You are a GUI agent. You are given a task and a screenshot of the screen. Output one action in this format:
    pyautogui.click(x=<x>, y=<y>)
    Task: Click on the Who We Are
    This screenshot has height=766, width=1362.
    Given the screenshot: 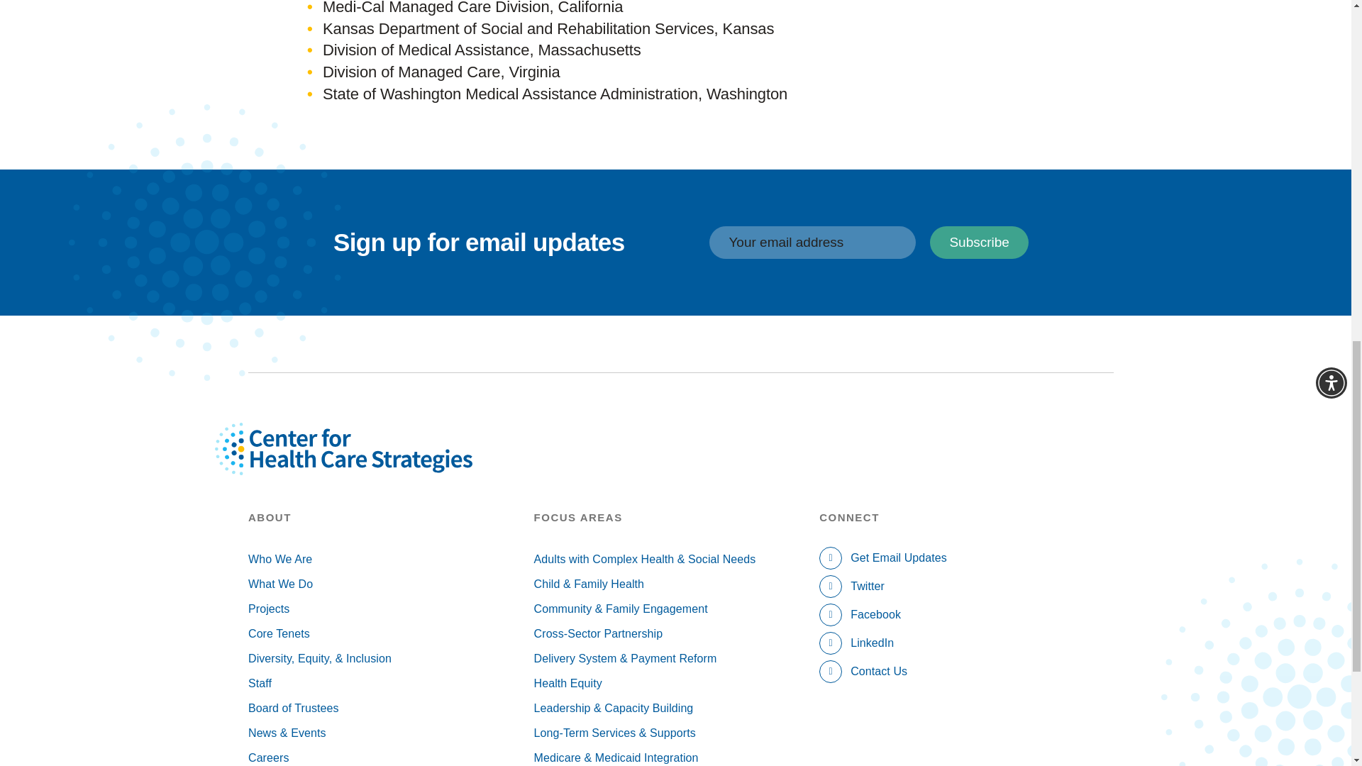 What is the action you would take?
    pyautogui.click(x=390, y=559)
    